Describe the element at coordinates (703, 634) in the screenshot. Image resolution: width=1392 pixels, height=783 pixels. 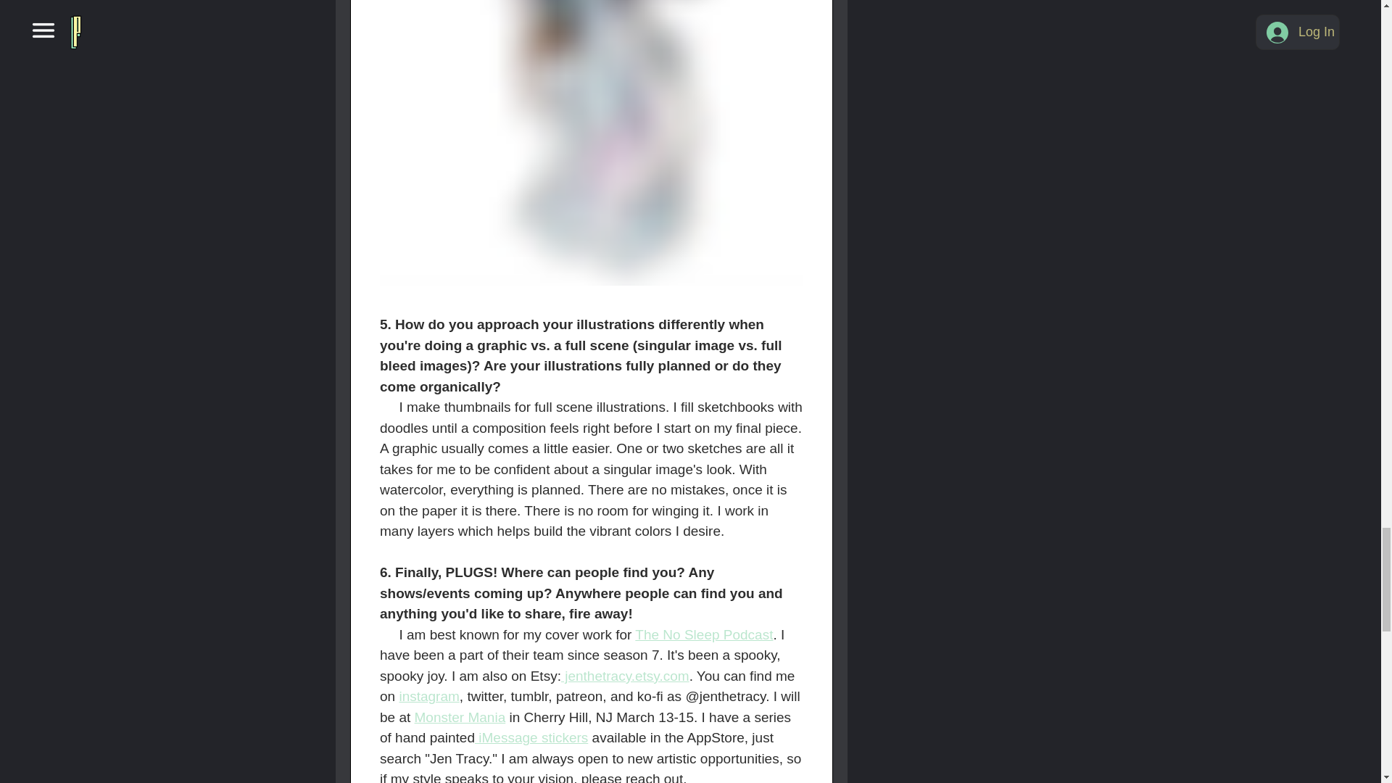
I see `The No Sleep Podcast` at that location.